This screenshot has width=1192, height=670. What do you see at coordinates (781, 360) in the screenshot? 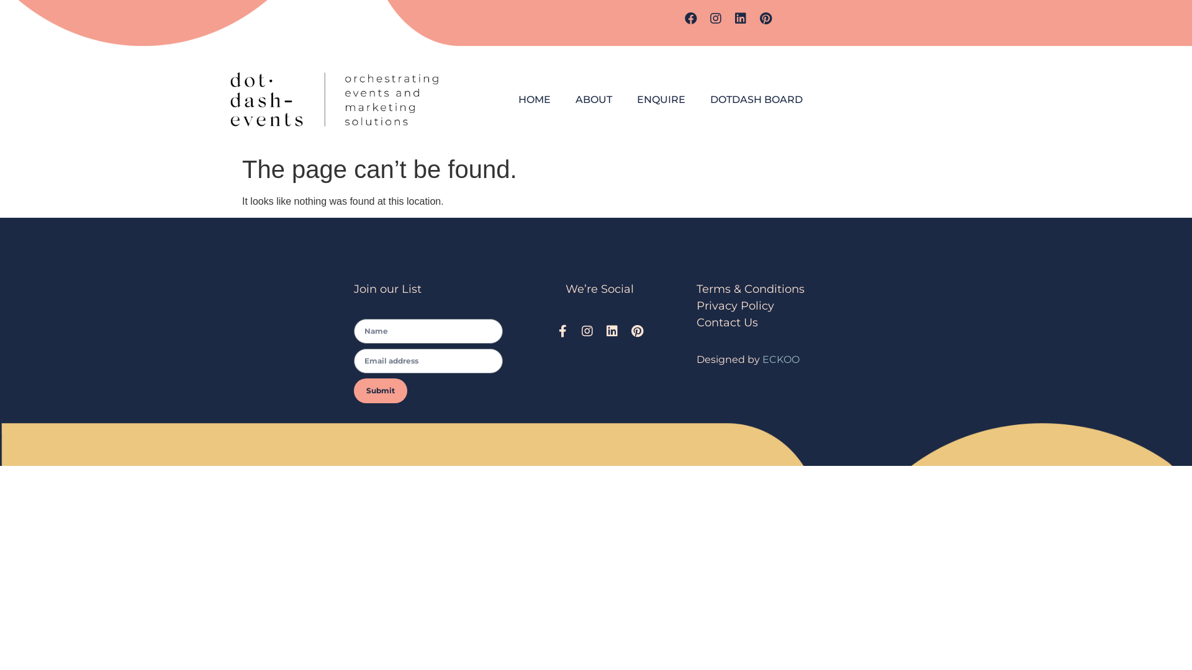
I see `ECKOO` at bounding box center [781, 360].